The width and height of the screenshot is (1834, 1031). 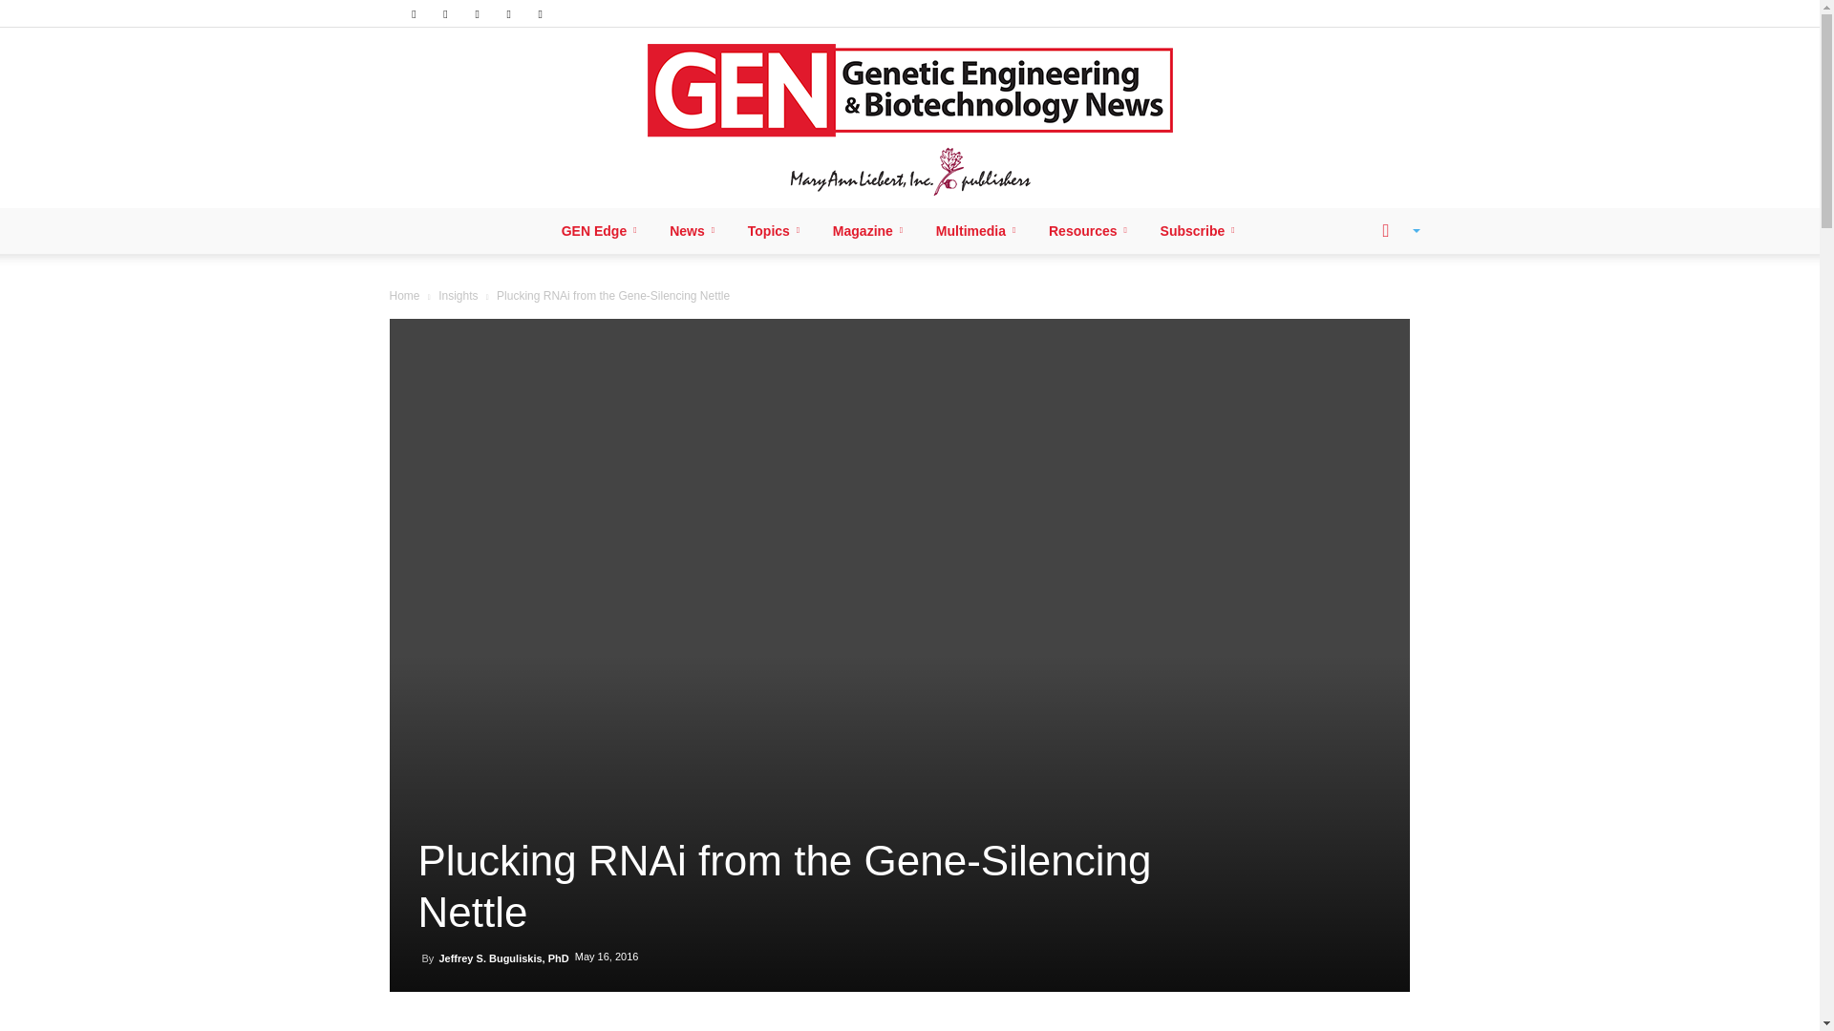 I want to click on RSS, so click(x=478, y=13).